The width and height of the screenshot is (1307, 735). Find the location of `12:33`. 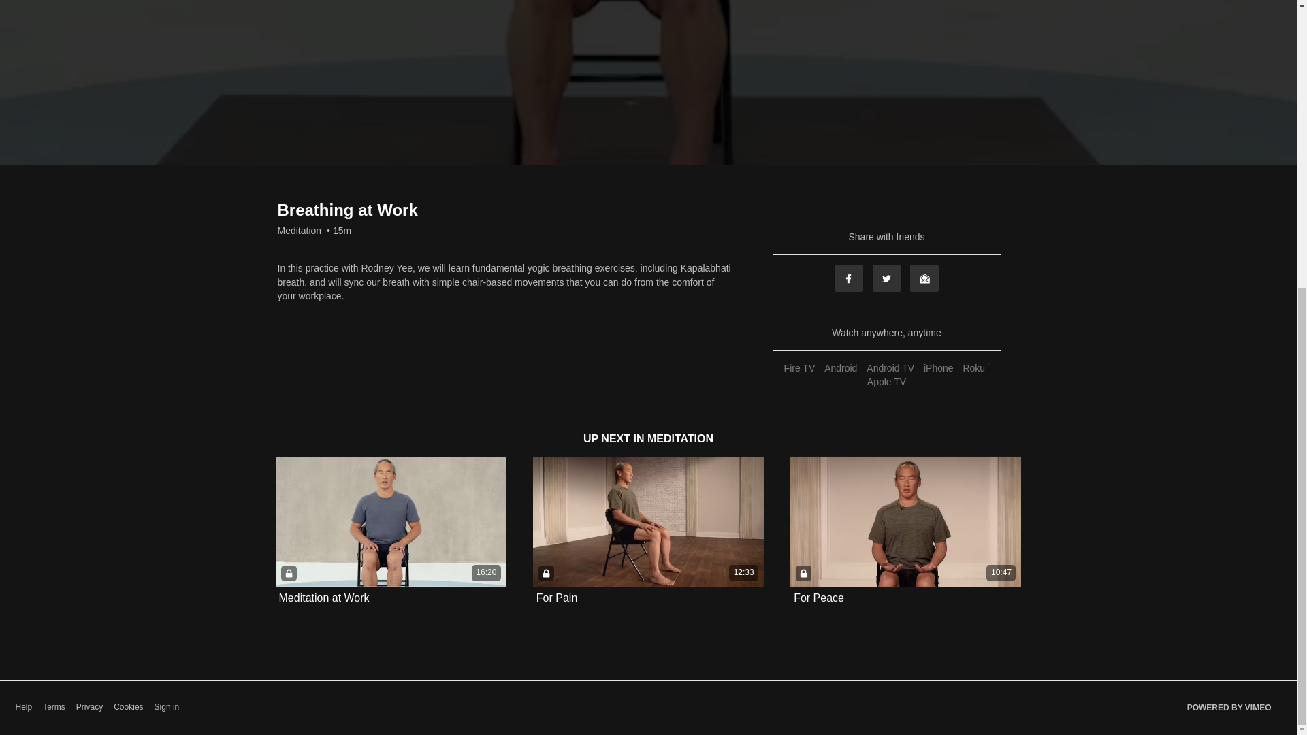

12:33 is located at coordinates (648, 521).